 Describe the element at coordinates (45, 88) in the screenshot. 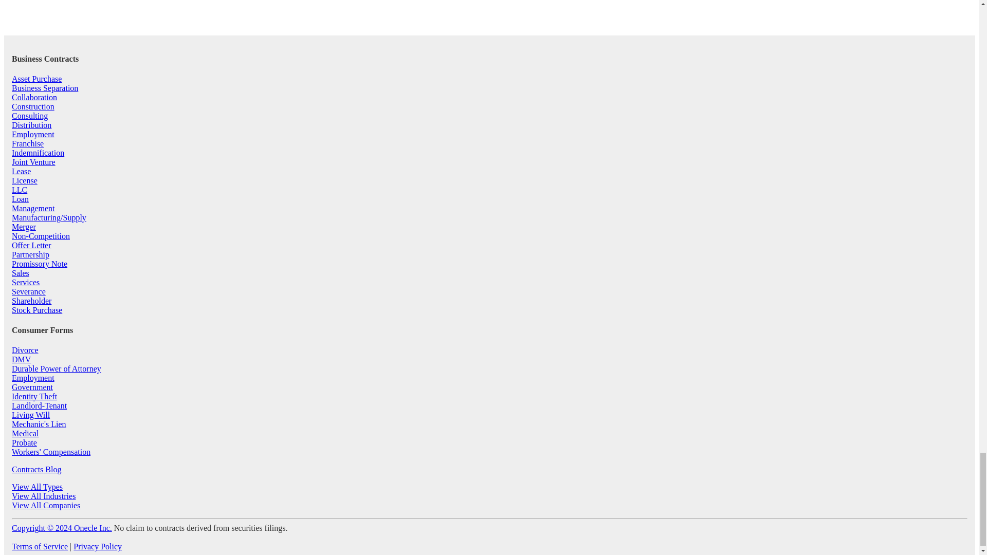

I see `Business Separation` at that location.